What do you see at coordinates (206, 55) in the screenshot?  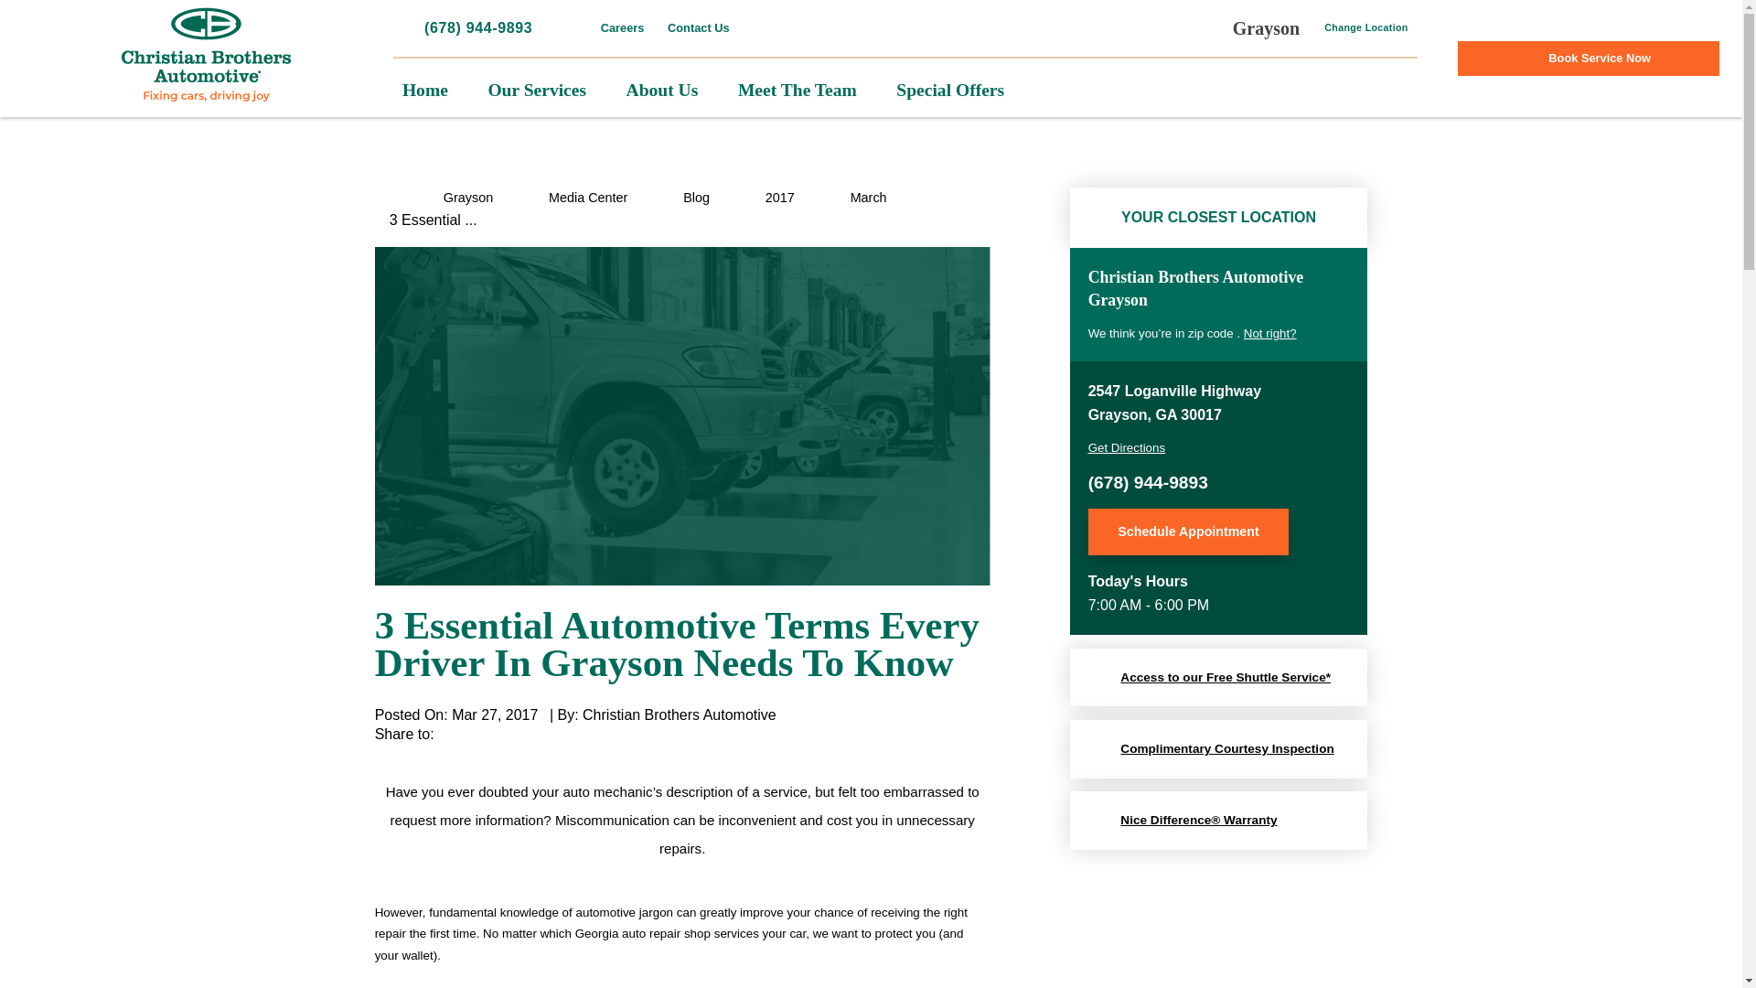 I see `Christian Brothers Automotive` at bounding box center [206, 55].